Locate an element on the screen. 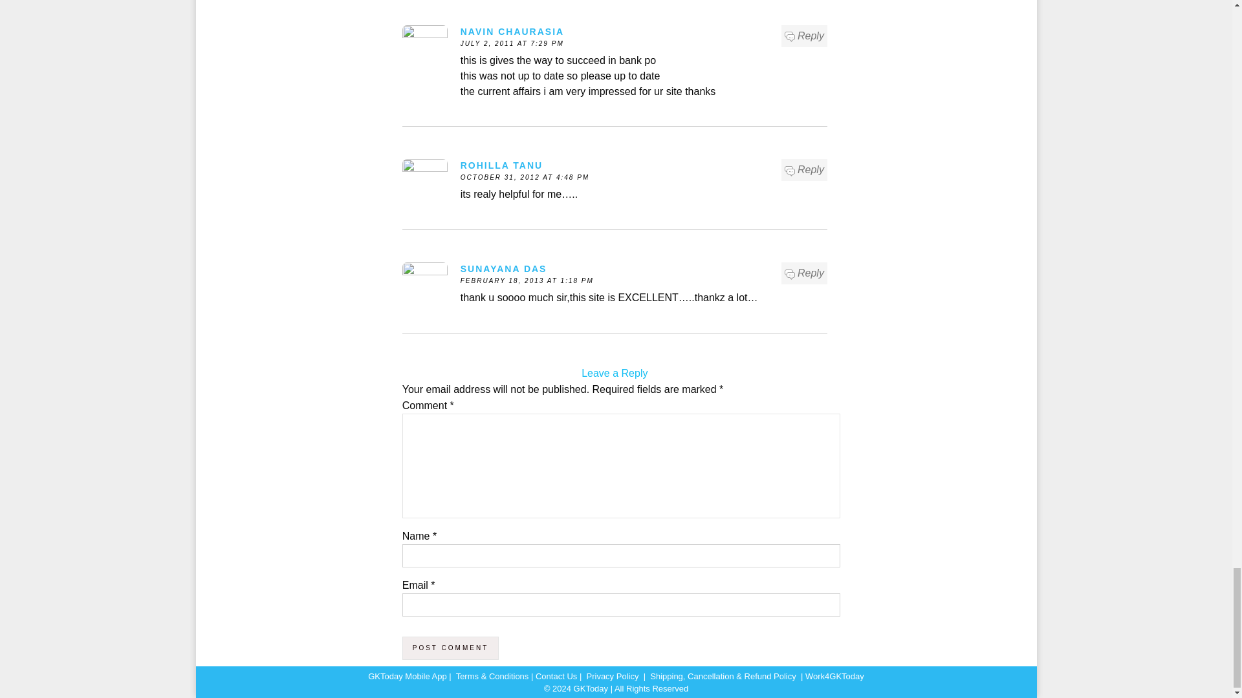  Reply is located at coordinates (805, 36).